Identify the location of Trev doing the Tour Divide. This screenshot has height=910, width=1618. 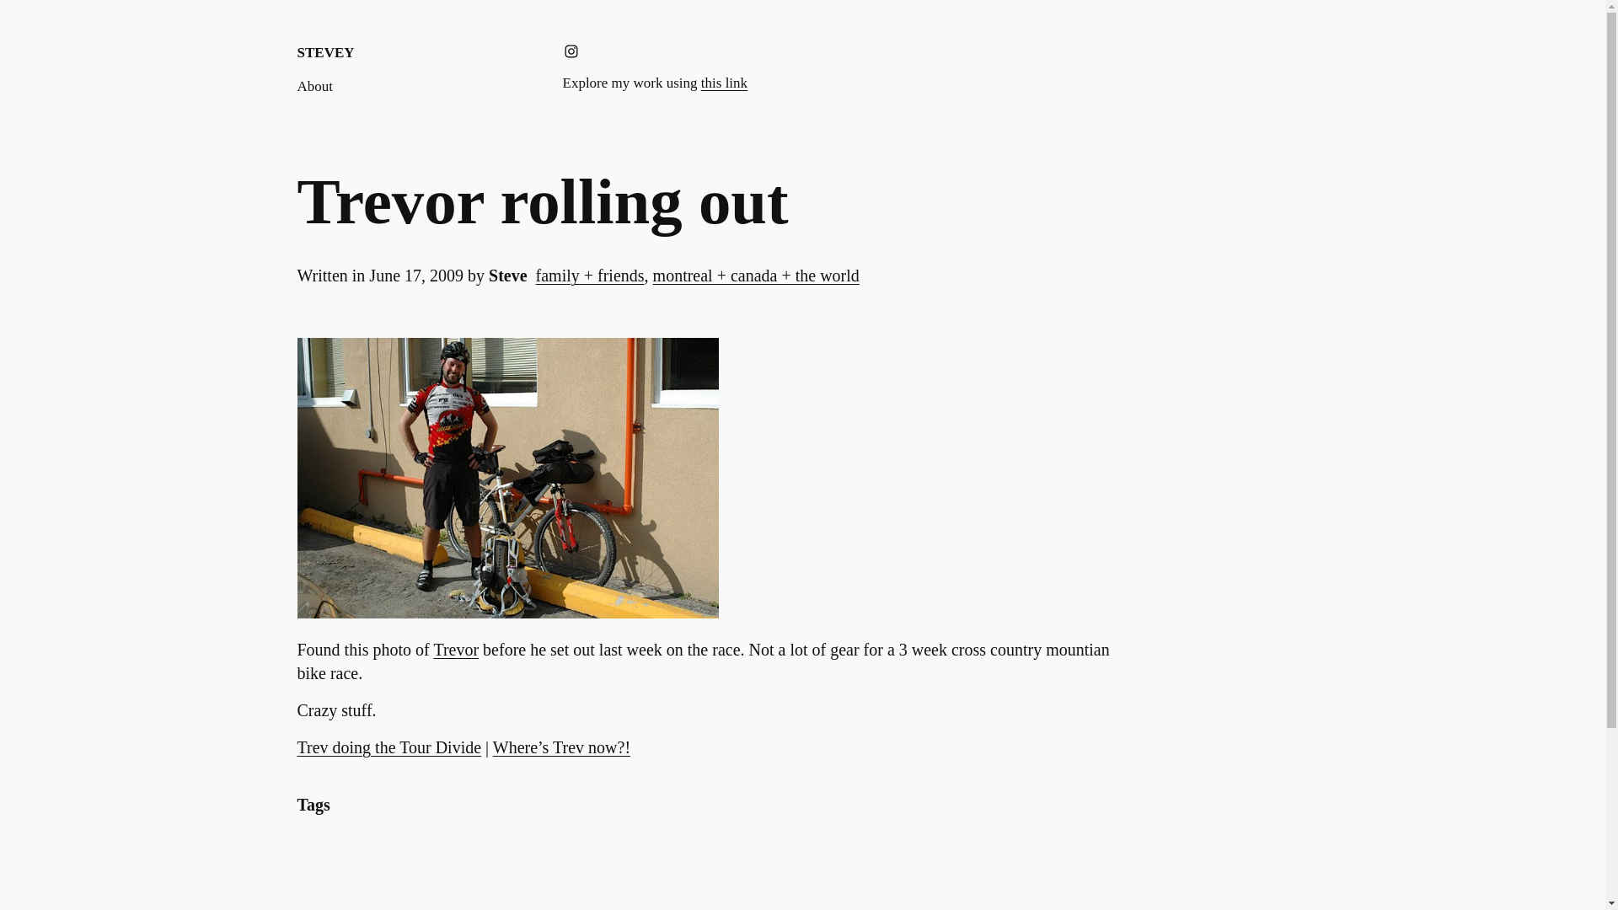
(388, 747).